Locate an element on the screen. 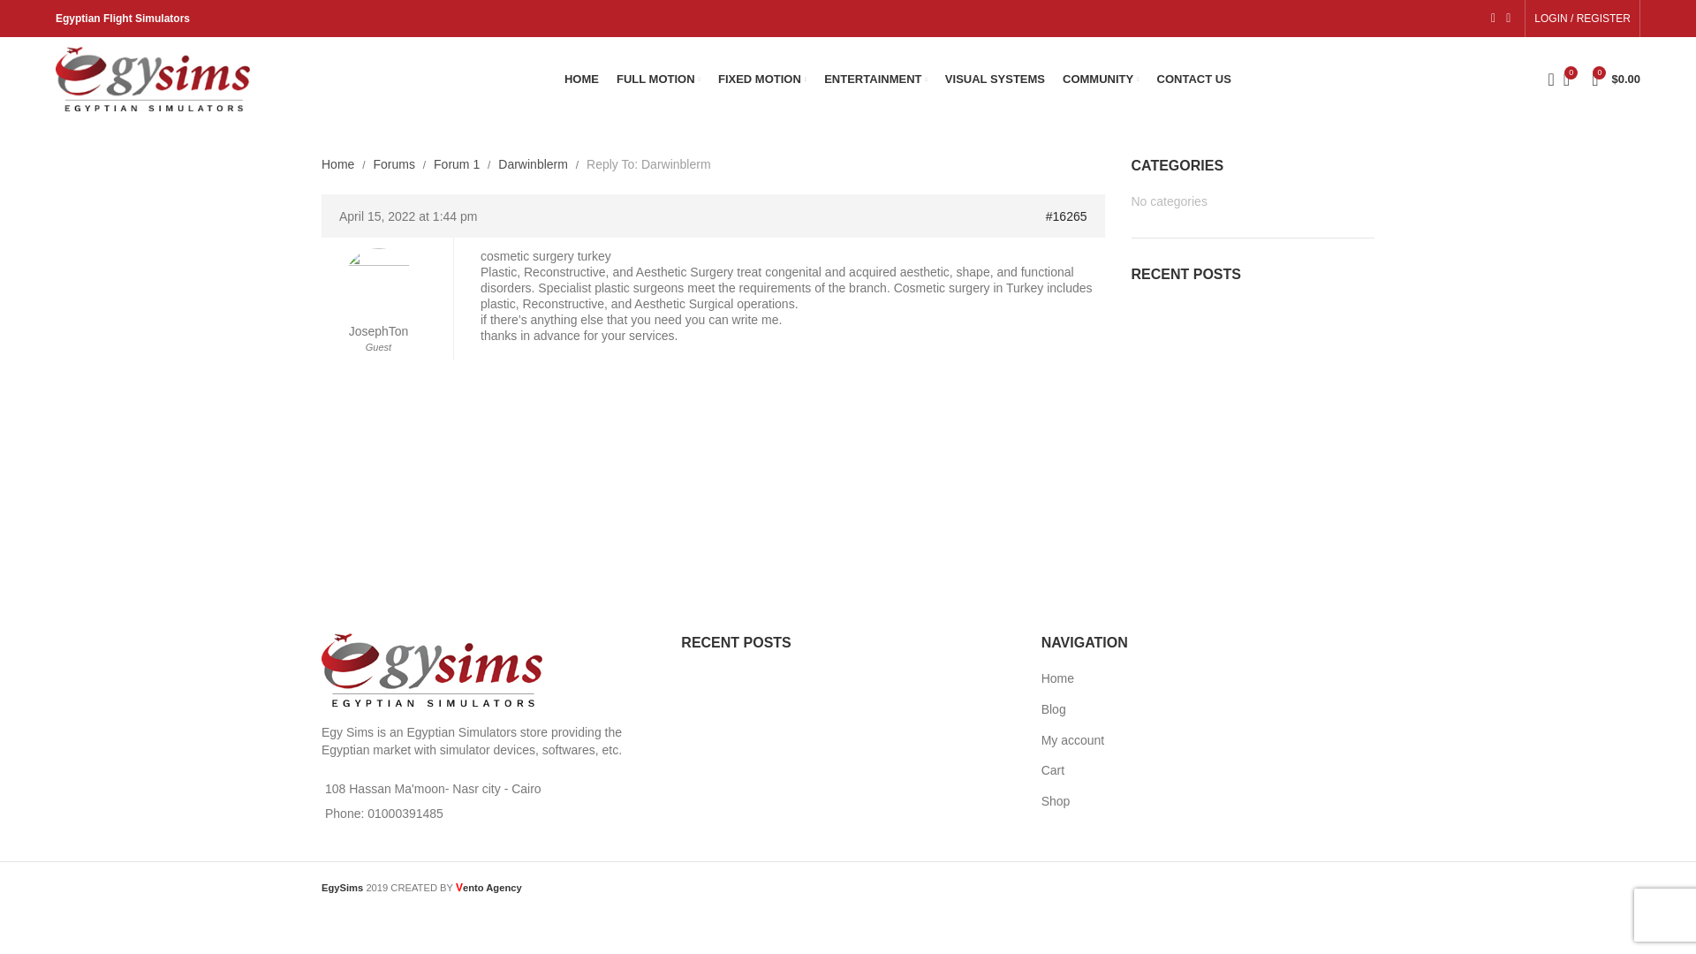 The height and width of the screenshot is (954, 1696). VISUAL SYSTEMS is located at coordinates (995, 79).